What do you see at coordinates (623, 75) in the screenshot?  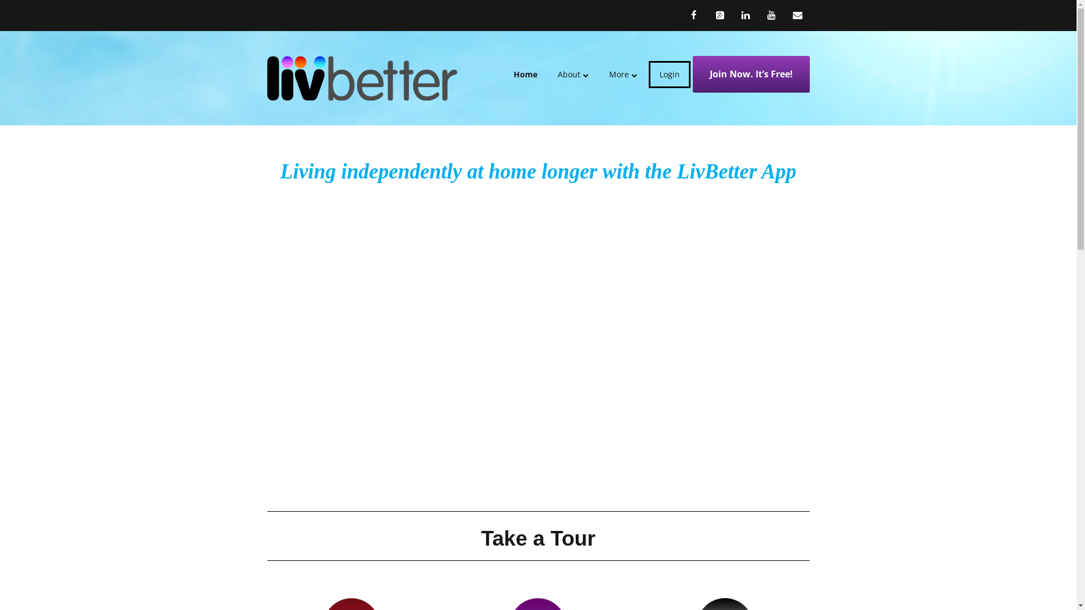 I see `More` at bounding box center [623, 75].